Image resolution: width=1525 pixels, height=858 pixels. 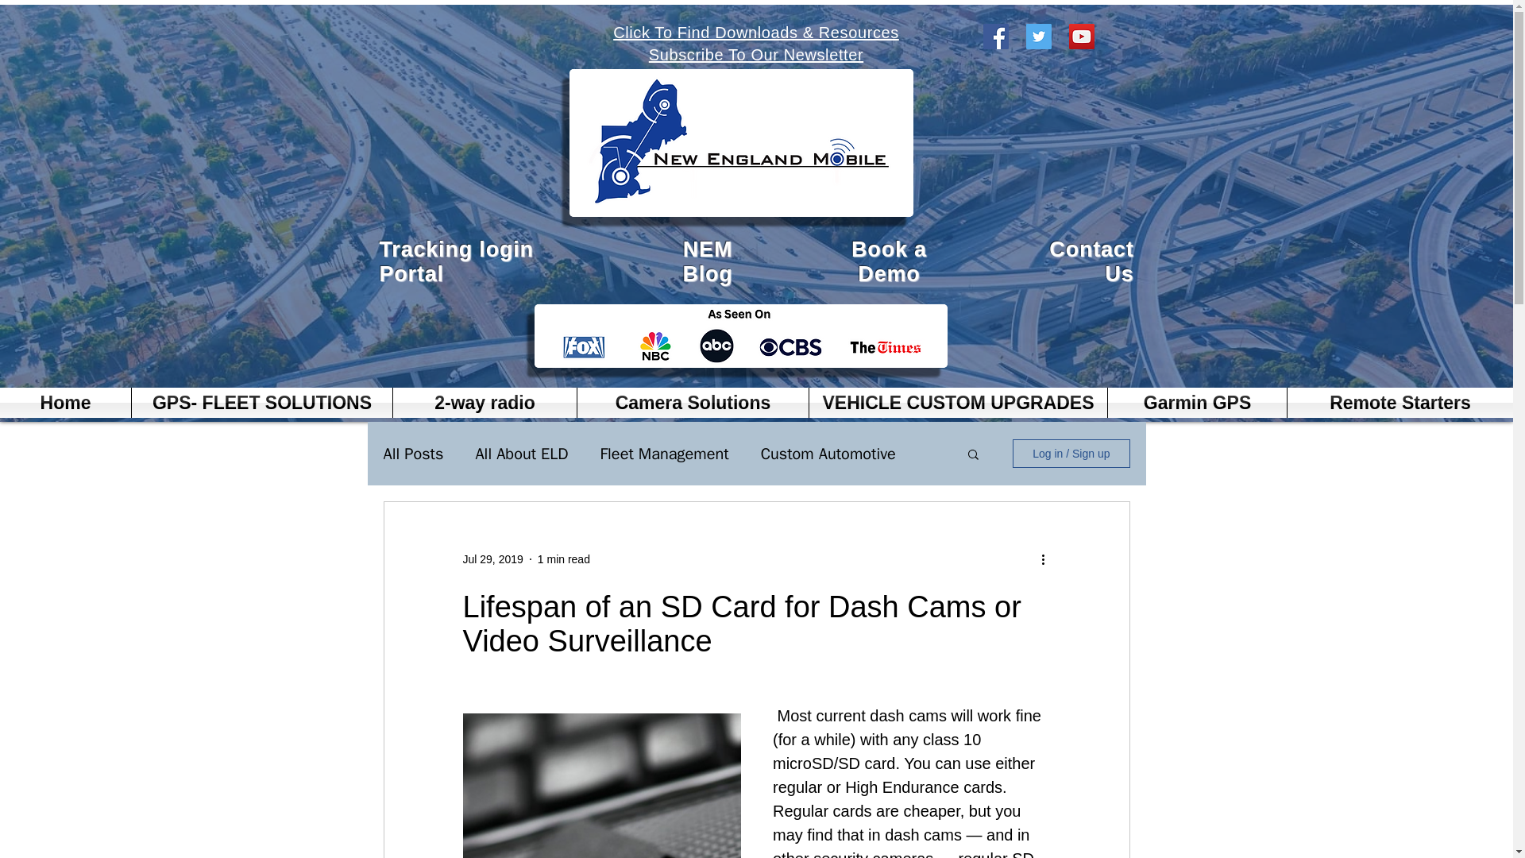 What do you see at coordinates (756, 54) in the screenshot?
I see `Subscribe To Our Newsletter` at bounding box center [756, 54].